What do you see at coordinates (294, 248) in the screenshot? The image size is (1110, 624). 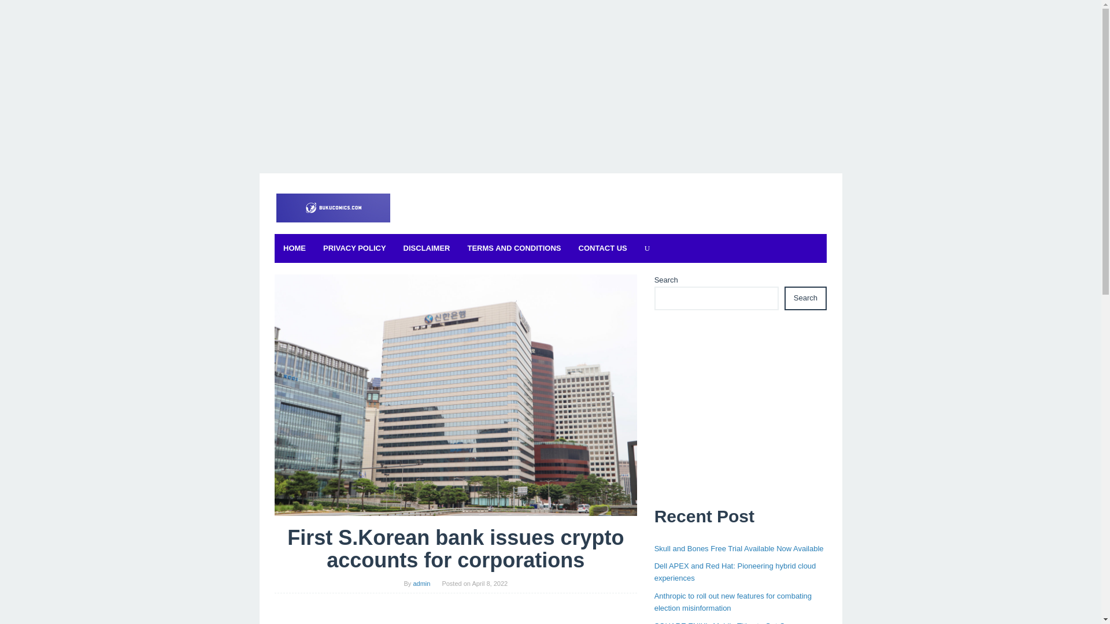 I see `HOME` at bounding box center [294, 248].